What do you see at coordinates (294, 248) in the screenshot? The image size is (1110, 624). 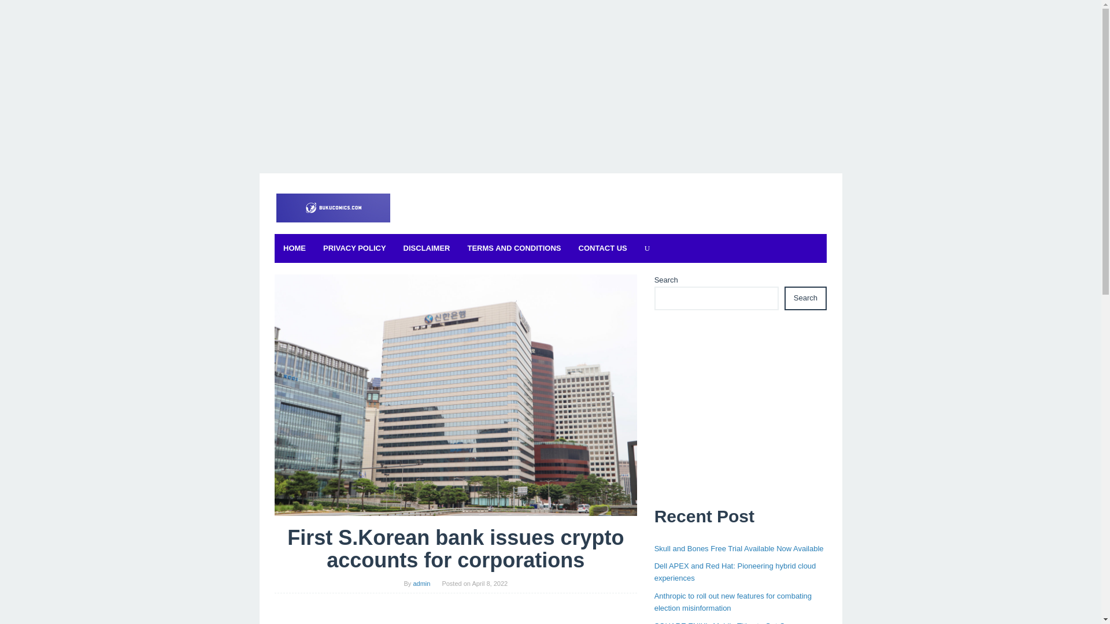 I see `HOME` at bounding box center [294, 248].